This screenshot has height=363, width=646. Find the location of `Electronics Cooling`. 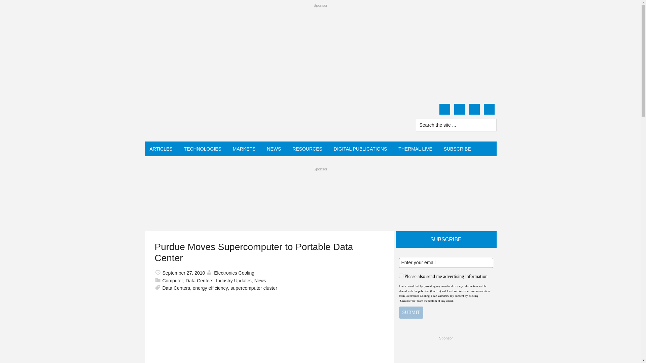

Electronics Cooling is located at coordinates (209, 119).